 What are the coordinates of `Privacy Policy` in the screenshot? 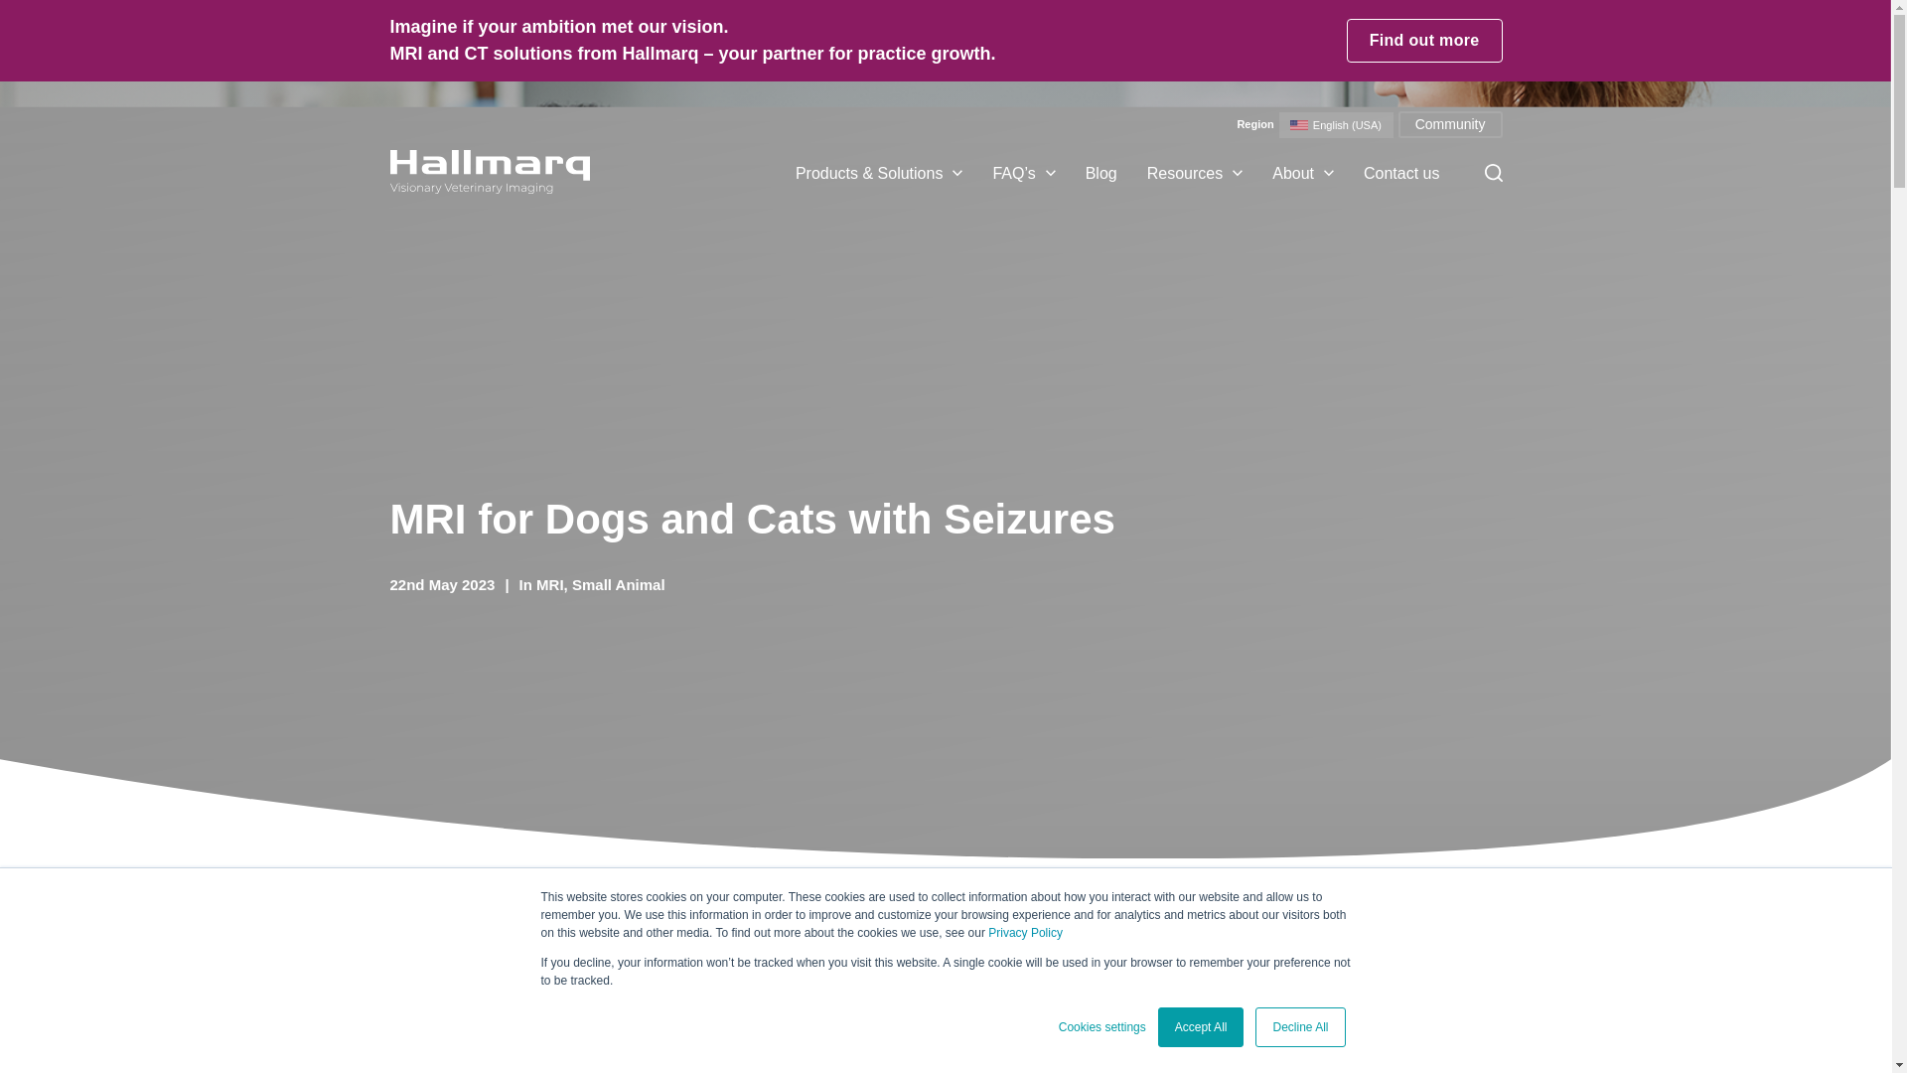 It's located at (1025, 933).